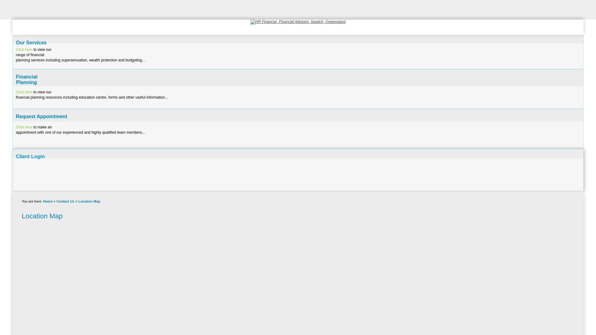  I want to click on Contact Us, so click(65, 201).